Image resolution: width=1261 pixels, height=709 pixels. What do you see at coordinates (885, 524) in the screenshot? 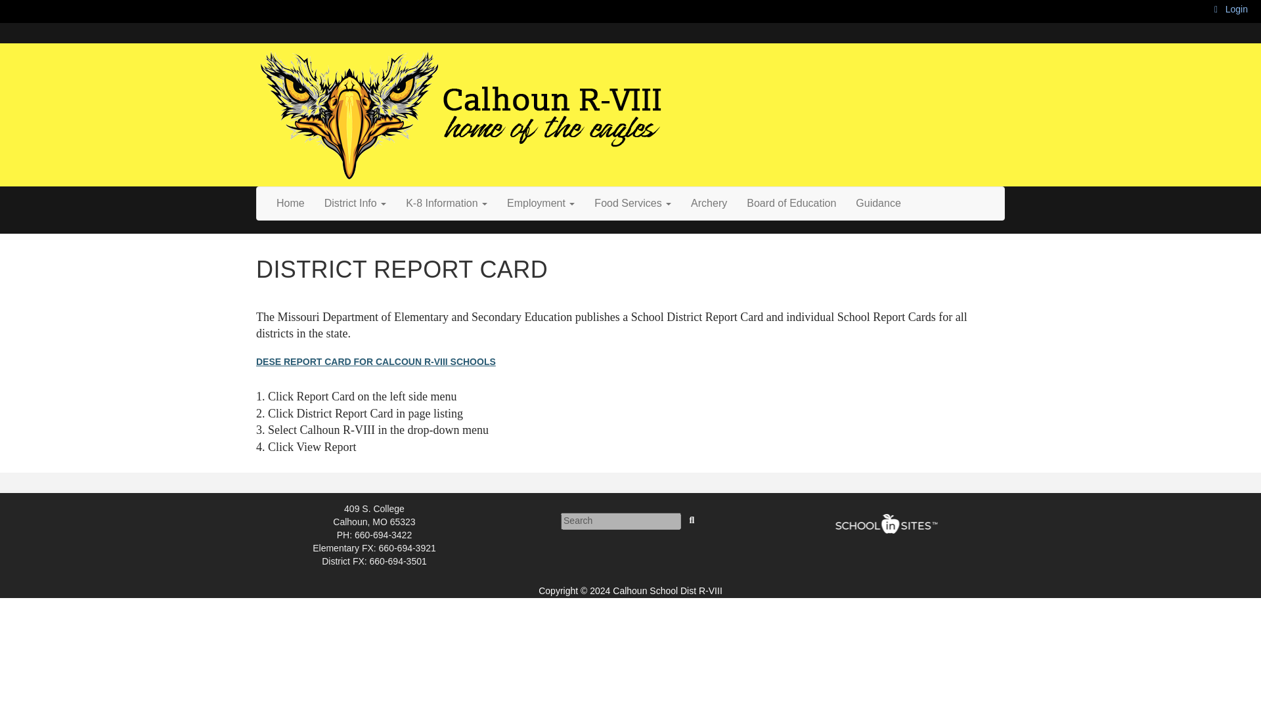
I see `SCHOOLinSITES` at bounding box center [885, 524].